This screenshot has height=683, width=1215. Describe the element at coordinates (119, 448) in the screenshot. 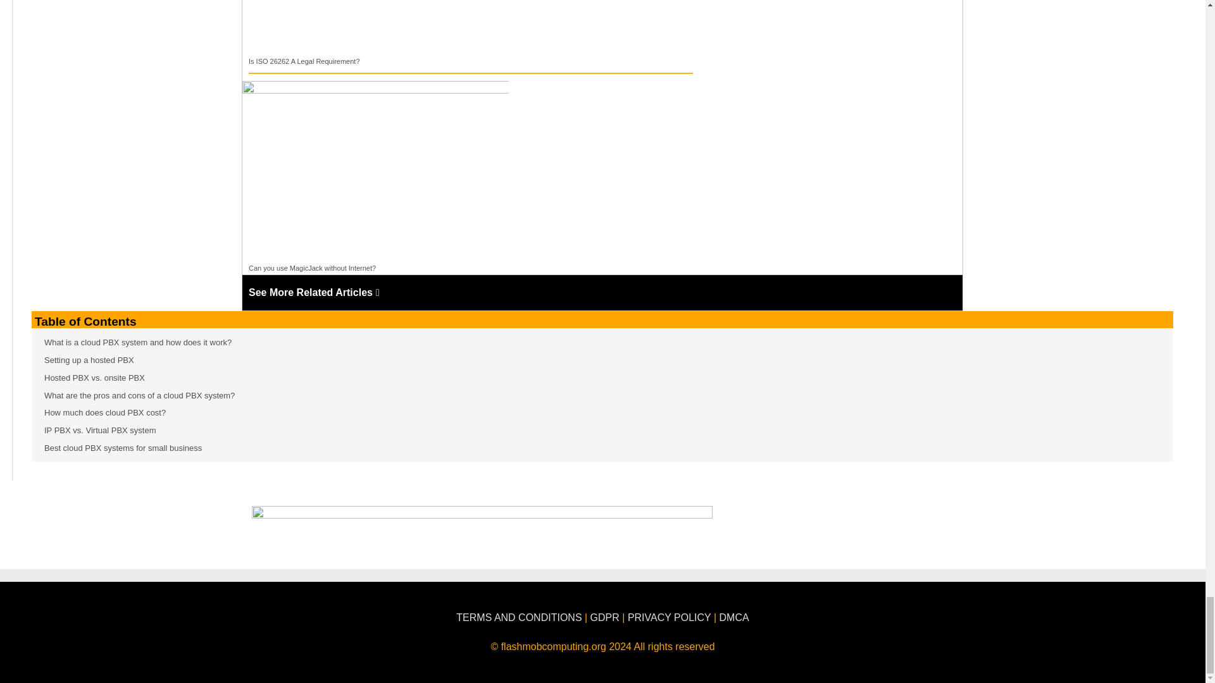

I see `Best cloud PBX systems for small business` at that location.